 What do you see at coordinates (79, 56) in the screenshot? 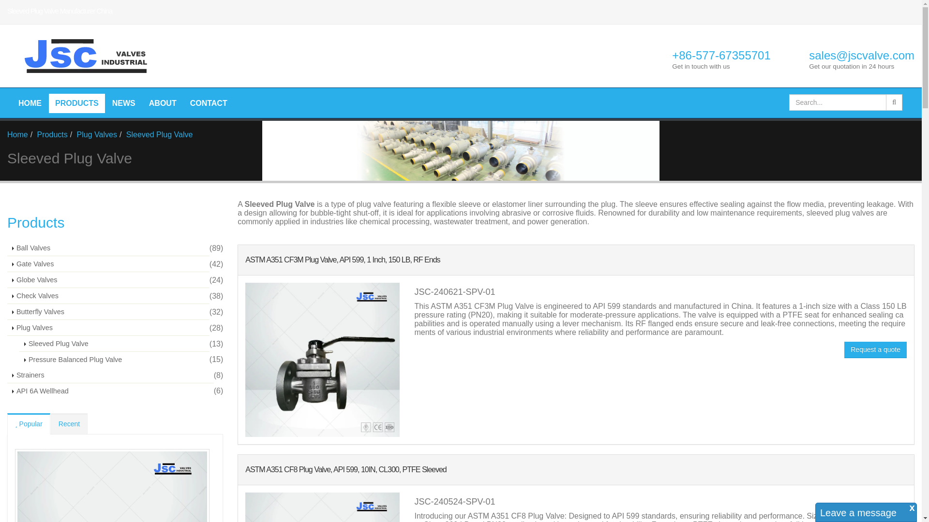
I see `China Valve Manufacturer` at bounding box center [79, 56].